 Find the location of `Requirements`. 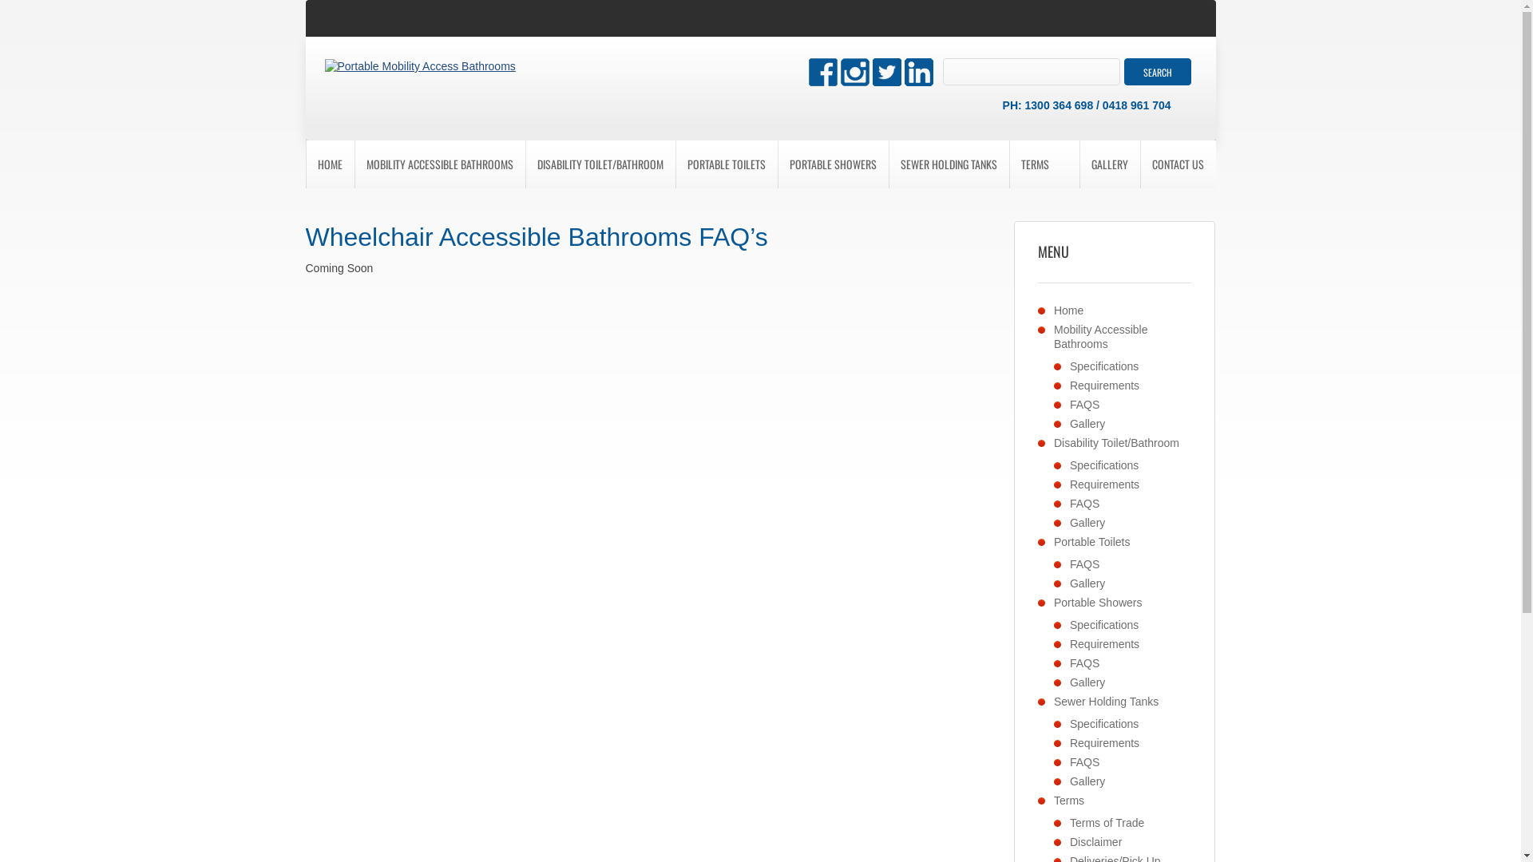

Requirements is located at coordinates (1105, 644).